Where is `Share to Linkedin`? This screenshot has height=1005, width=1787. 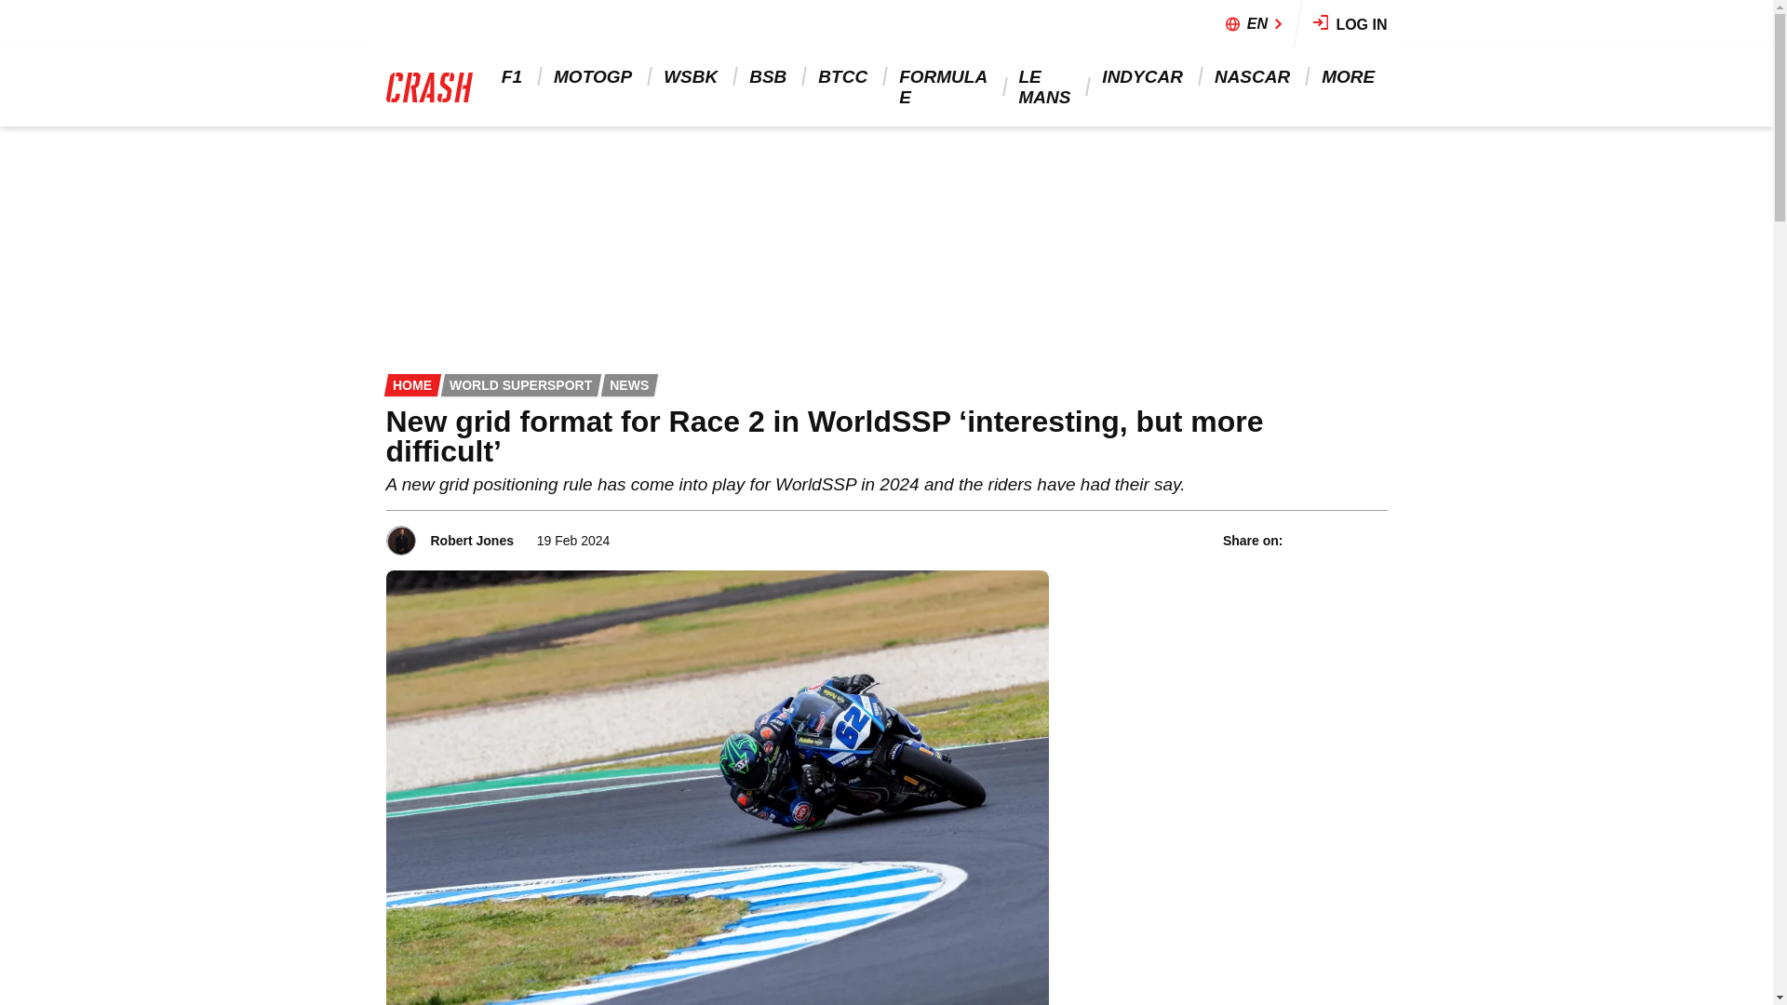
Share to Linkedin is located at coordinates (1350, 540).